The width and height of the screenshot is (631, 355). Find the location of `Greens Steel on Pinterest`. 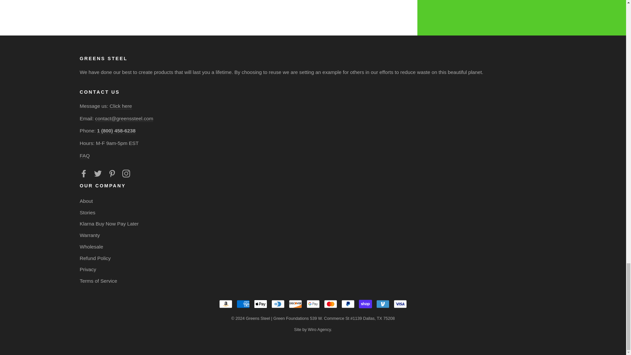

Greens Steel on Pinterest is located at coordinates (112, 174).